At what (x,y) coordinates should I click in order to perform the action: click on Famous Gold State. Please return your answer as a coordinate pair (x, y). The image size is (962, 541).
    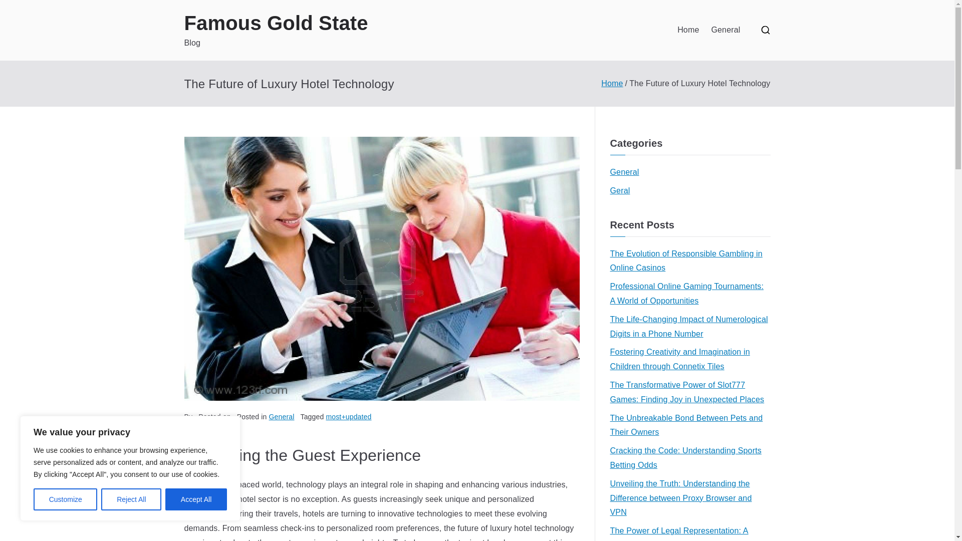
    Looking at the image, I should click on (277, 23).